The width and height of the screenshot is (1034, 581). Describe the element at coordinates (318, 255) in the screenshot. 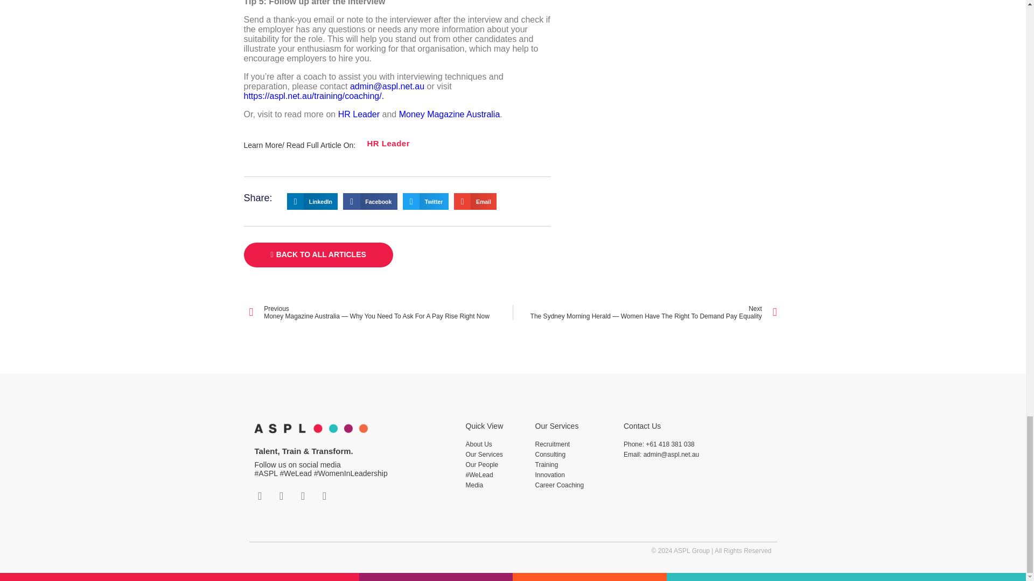

I see `BACK TO ALL ARTICLES` at that location.